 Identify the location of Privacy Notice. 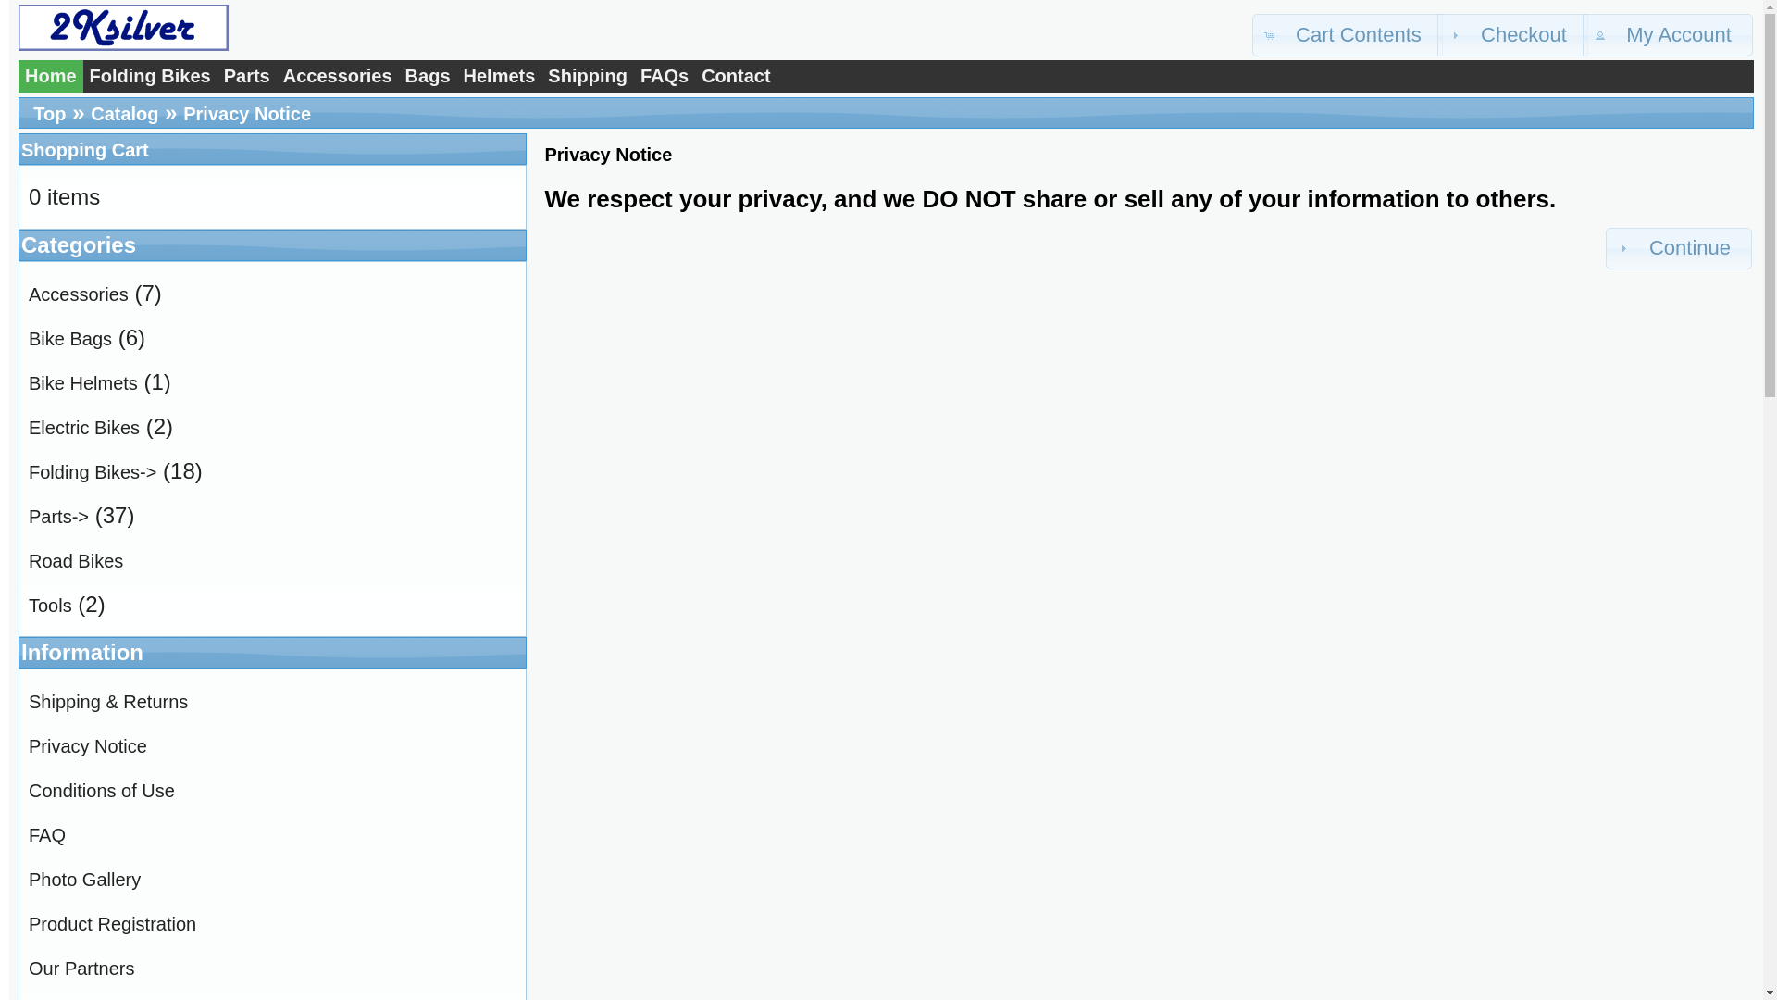
(247, 114).